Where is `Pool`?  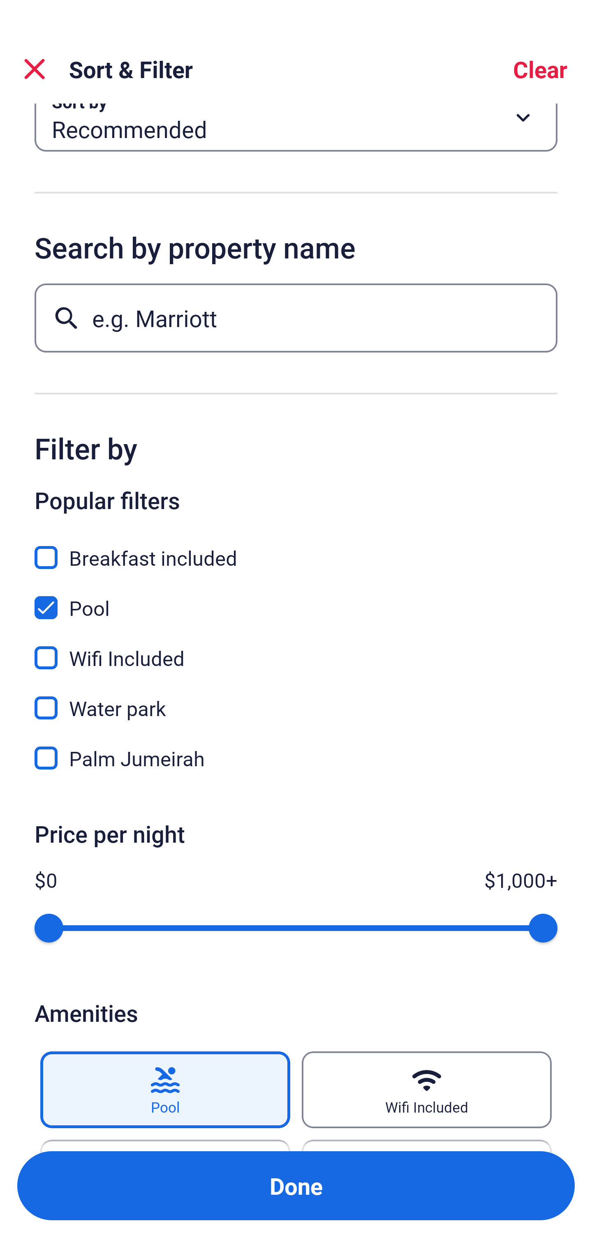
Pool is located at coordinates (165, 1090).